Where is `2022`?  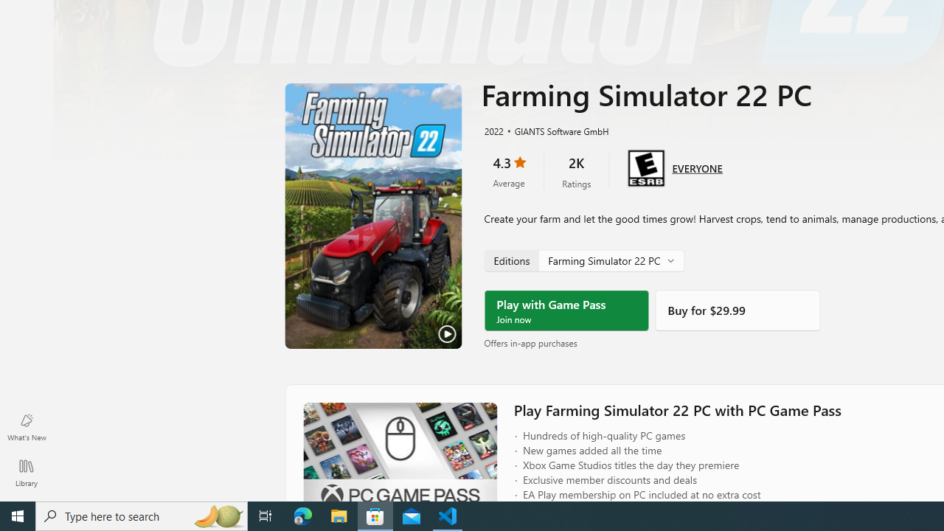
2022 is located at coordinates (493, 131).